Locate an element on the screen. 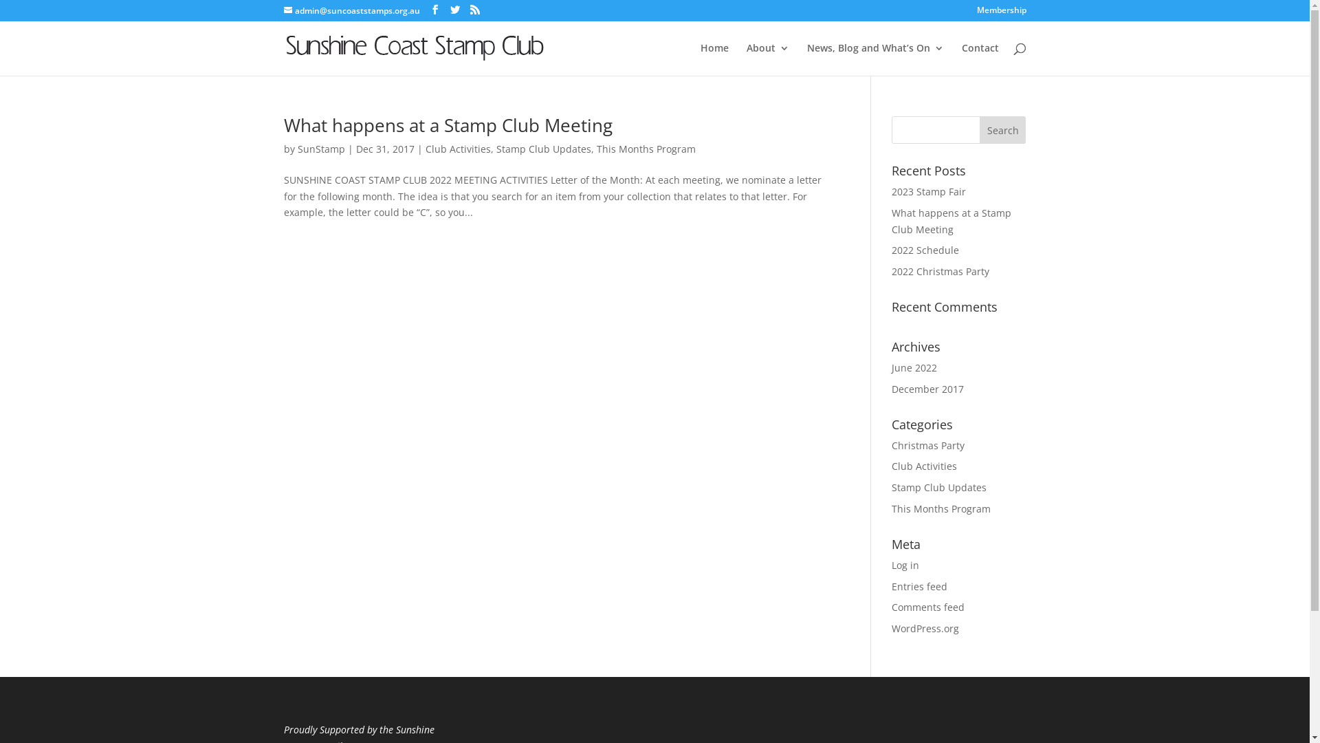 The height and width of the screenshot is (743, 1320). 2023 Stamp Fair is located at coordinates (929, 191).